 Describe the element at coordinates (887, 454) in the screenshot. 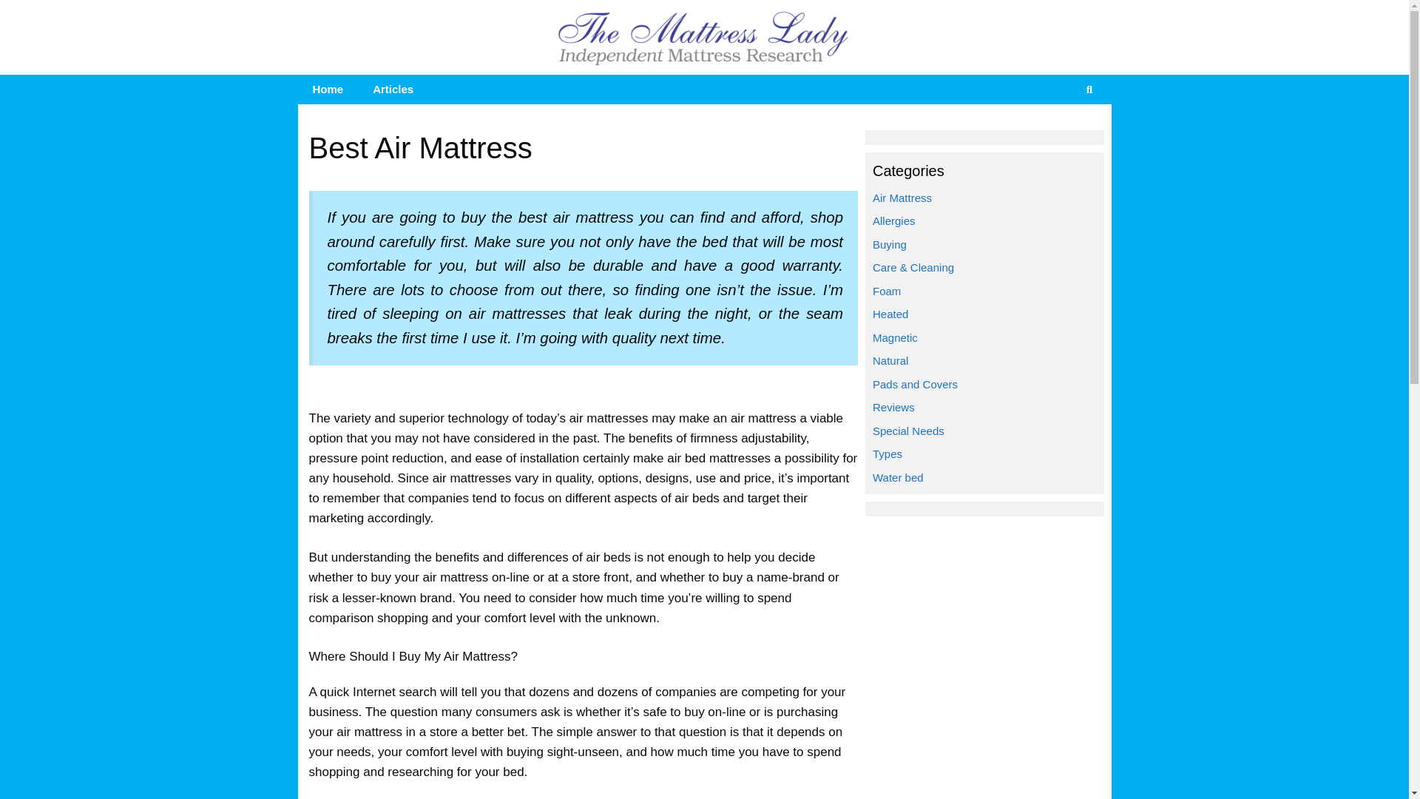

I see `Types` at that location.